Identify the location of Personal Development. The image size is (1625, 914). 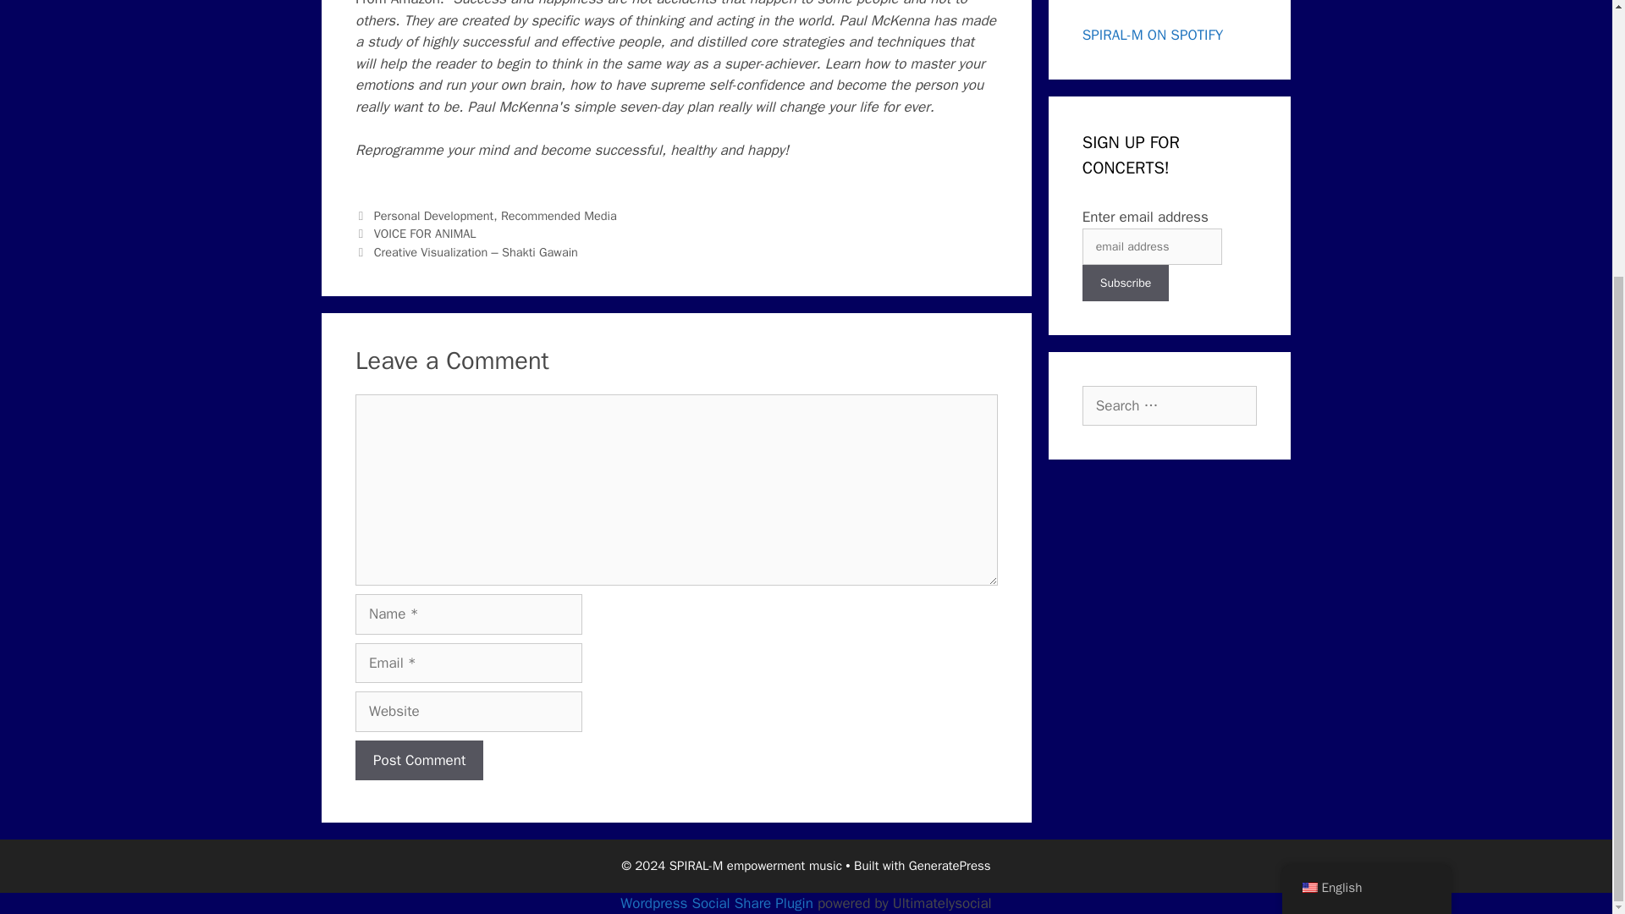
(433, 215).